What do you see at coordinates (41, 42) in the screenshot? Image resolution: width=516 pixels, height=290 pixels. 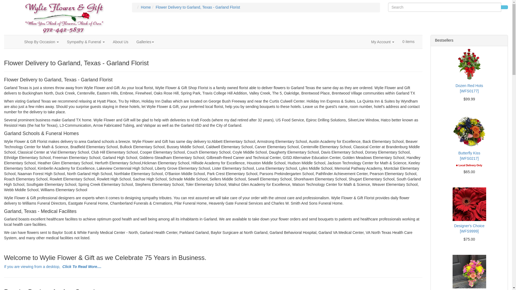 I see `Shop By Occasion` at bounding box center [41, 42].